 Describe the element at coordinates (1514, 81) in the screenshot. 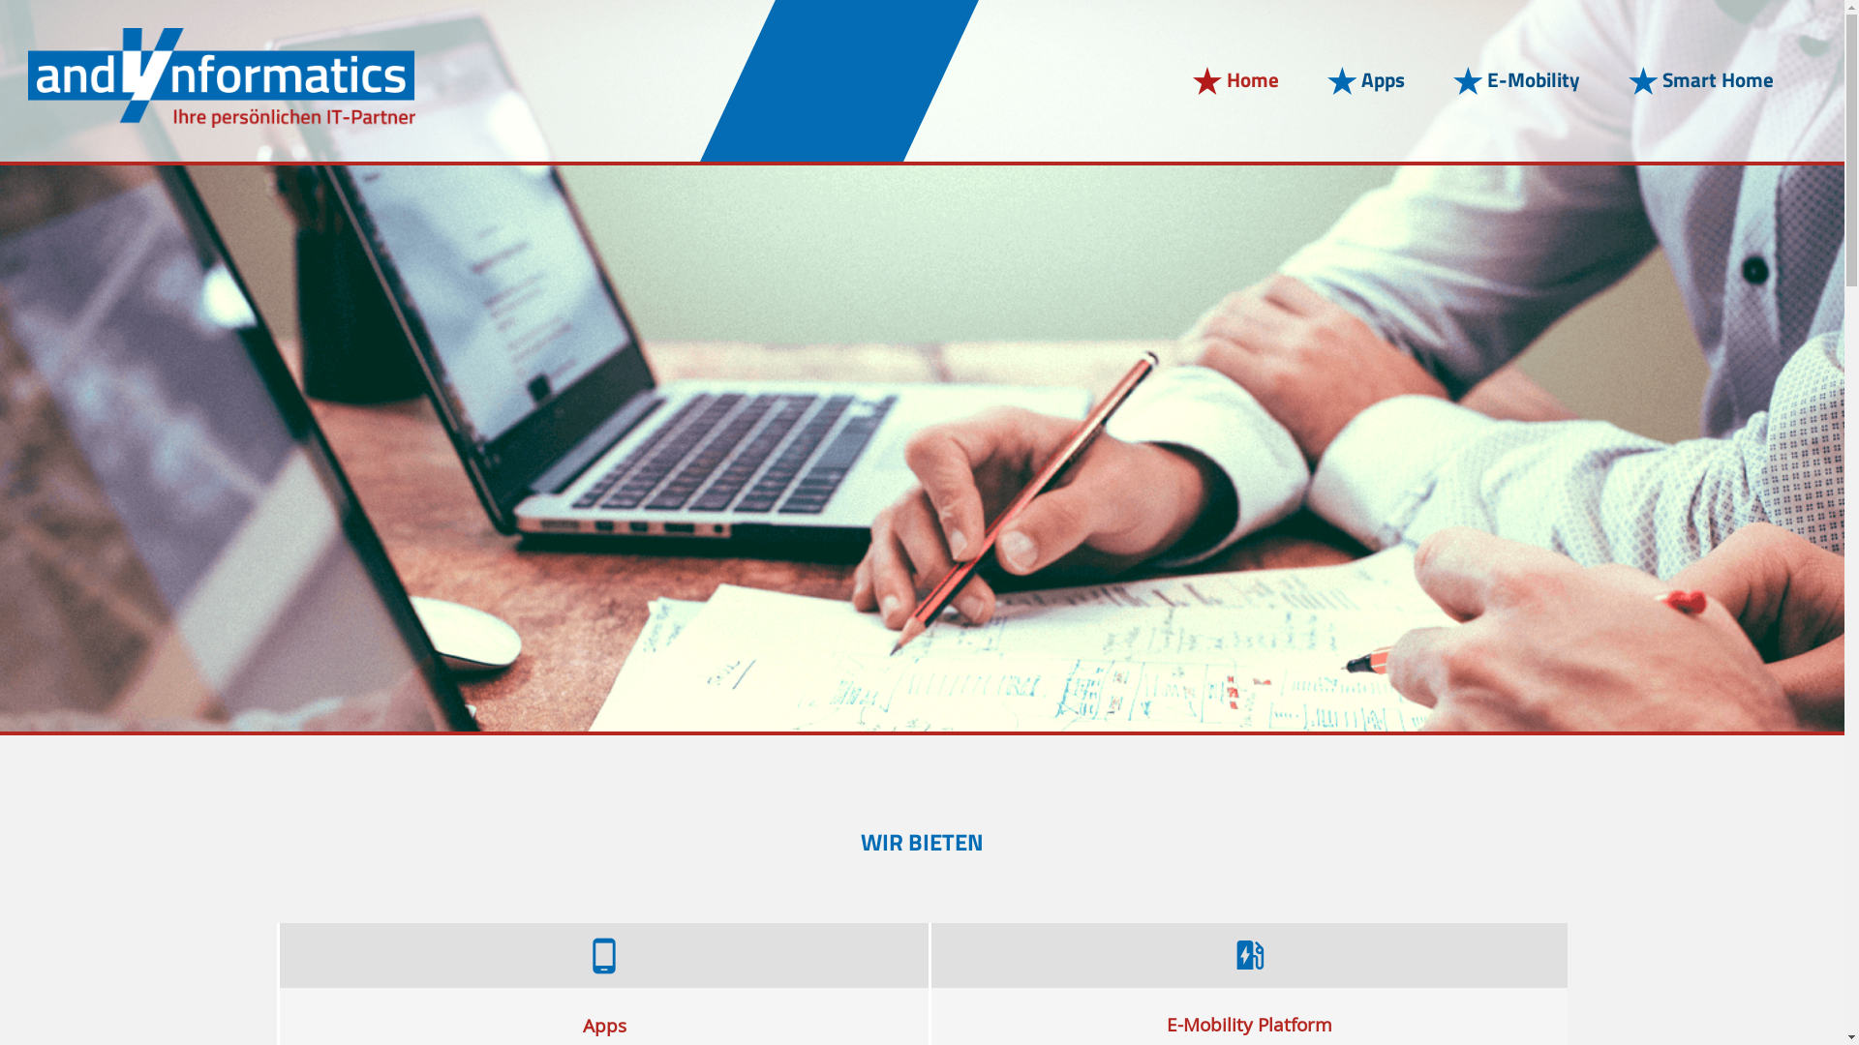

I see `E-Mobility` at that location.